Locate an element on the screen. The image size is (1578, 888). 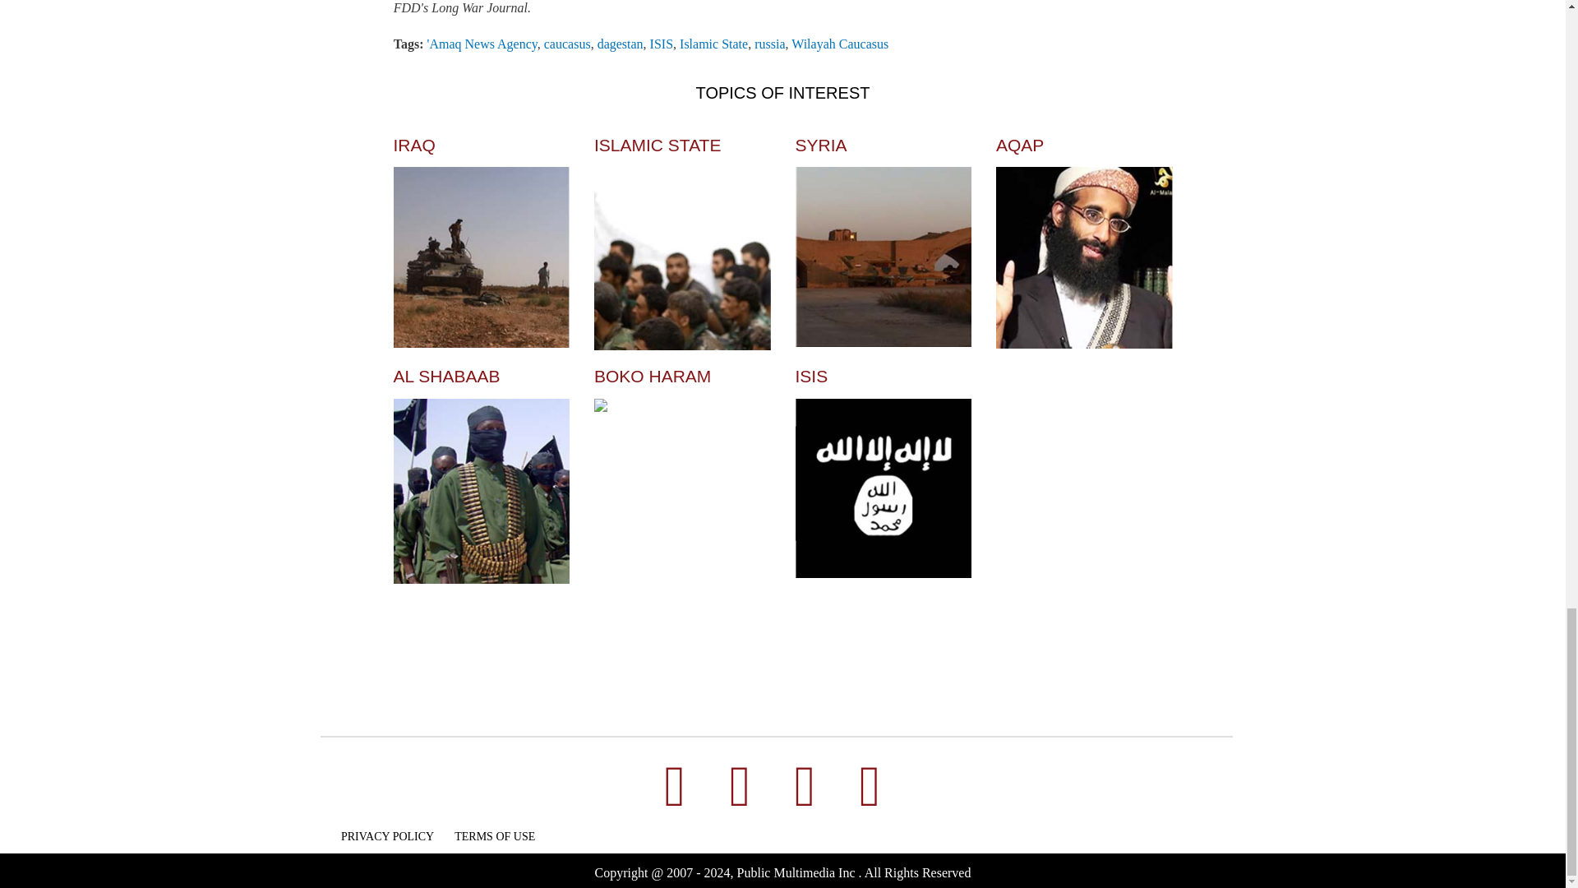
'Amaq News Agency is located at coordinates (482, 44).